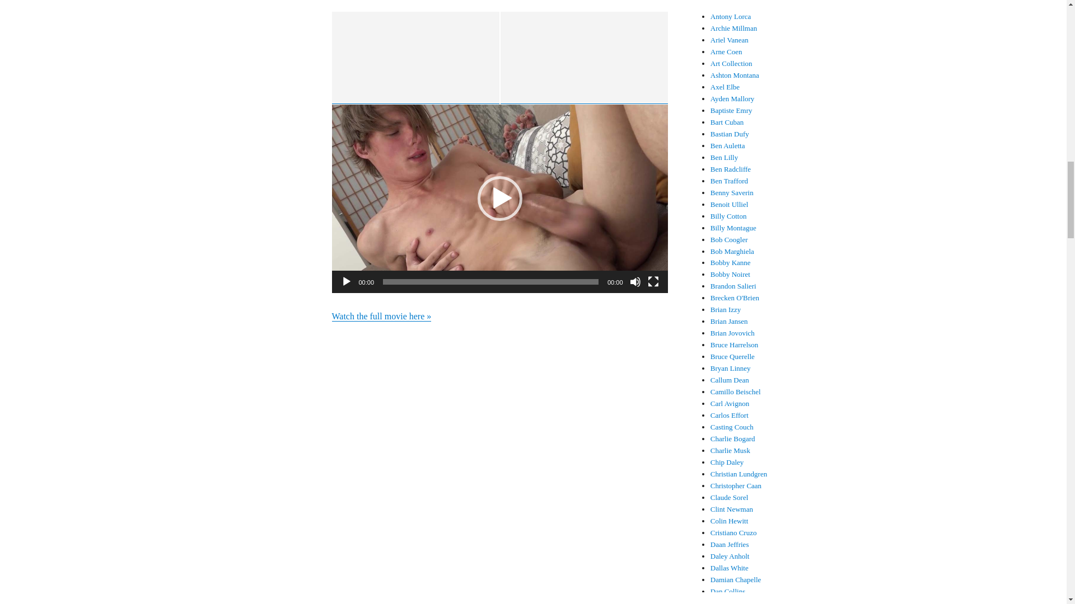 The height and width of the screenshot is (604, 1075). What do you see at coordinates (346, 282) in the screenshot?
I see `Play` at bounding box center [346, 282].